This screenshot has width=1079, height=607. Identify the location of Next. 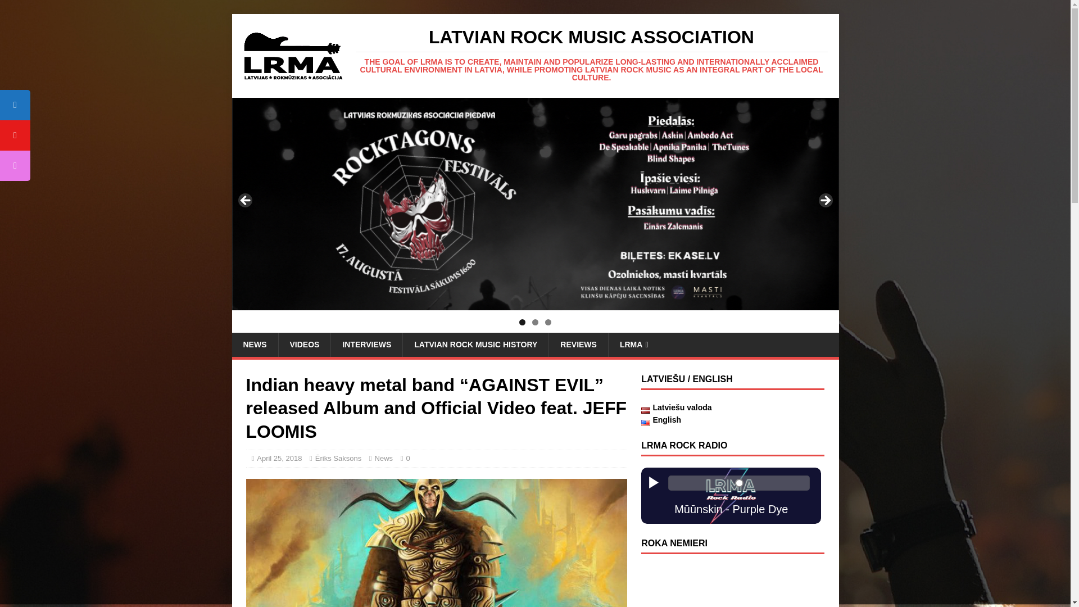
(824, 201).